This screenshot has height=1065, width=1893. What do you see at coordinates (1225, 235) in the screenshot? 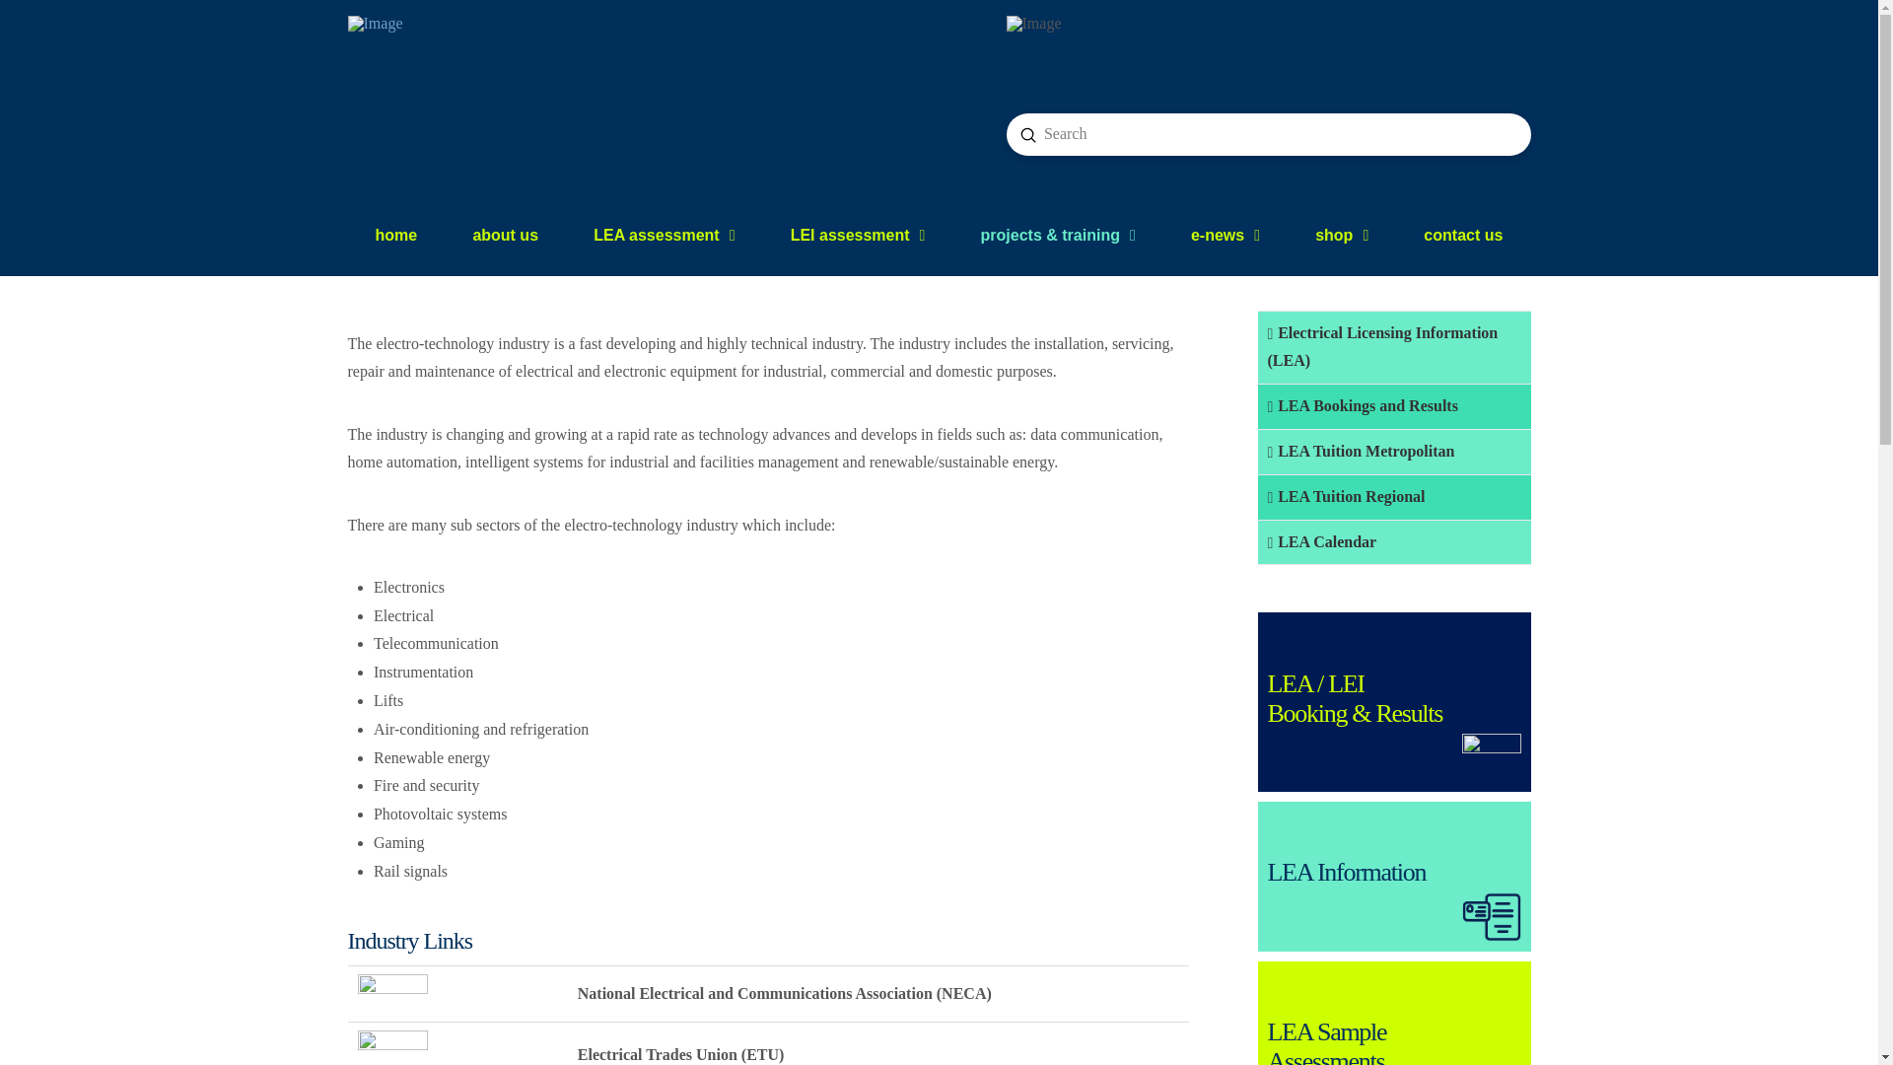
I see `e-news` at bounding box center [1225, 235].